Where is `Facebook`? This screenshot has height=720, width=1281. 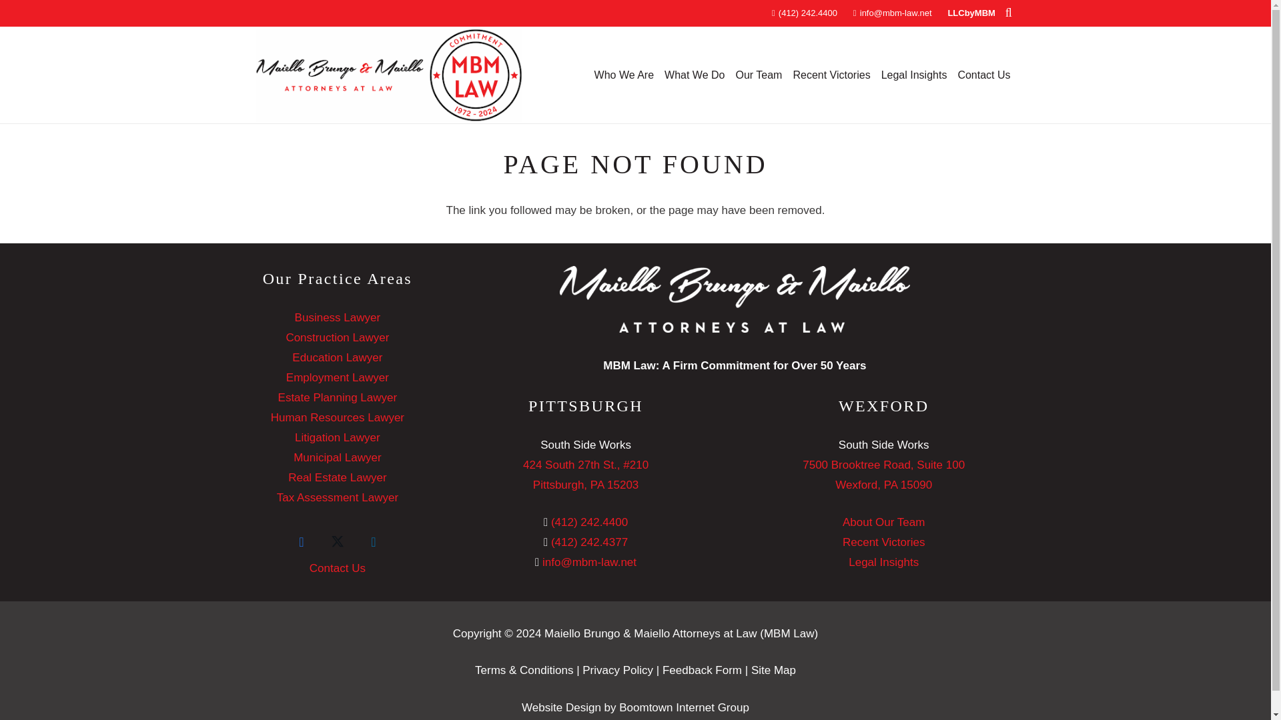
Facebook is located at coordinates (301, 542).